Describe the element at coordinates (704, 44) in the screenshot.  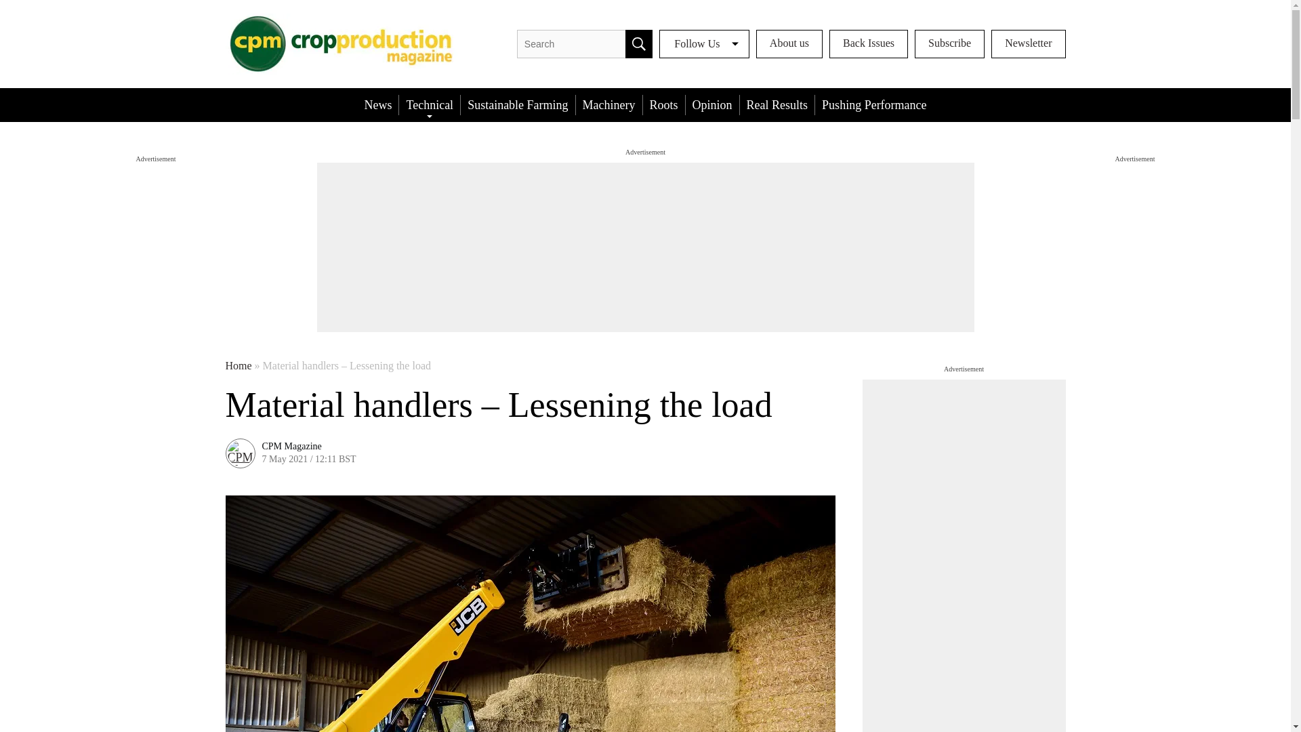
I see `Follow Us` at that location.